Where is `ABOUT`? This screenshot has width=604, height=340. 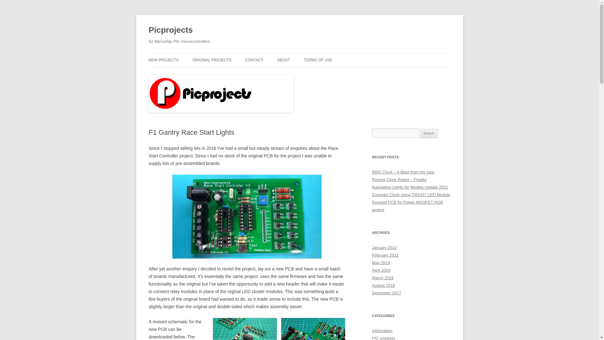 ABOUT is located at coordinates (283, 60).